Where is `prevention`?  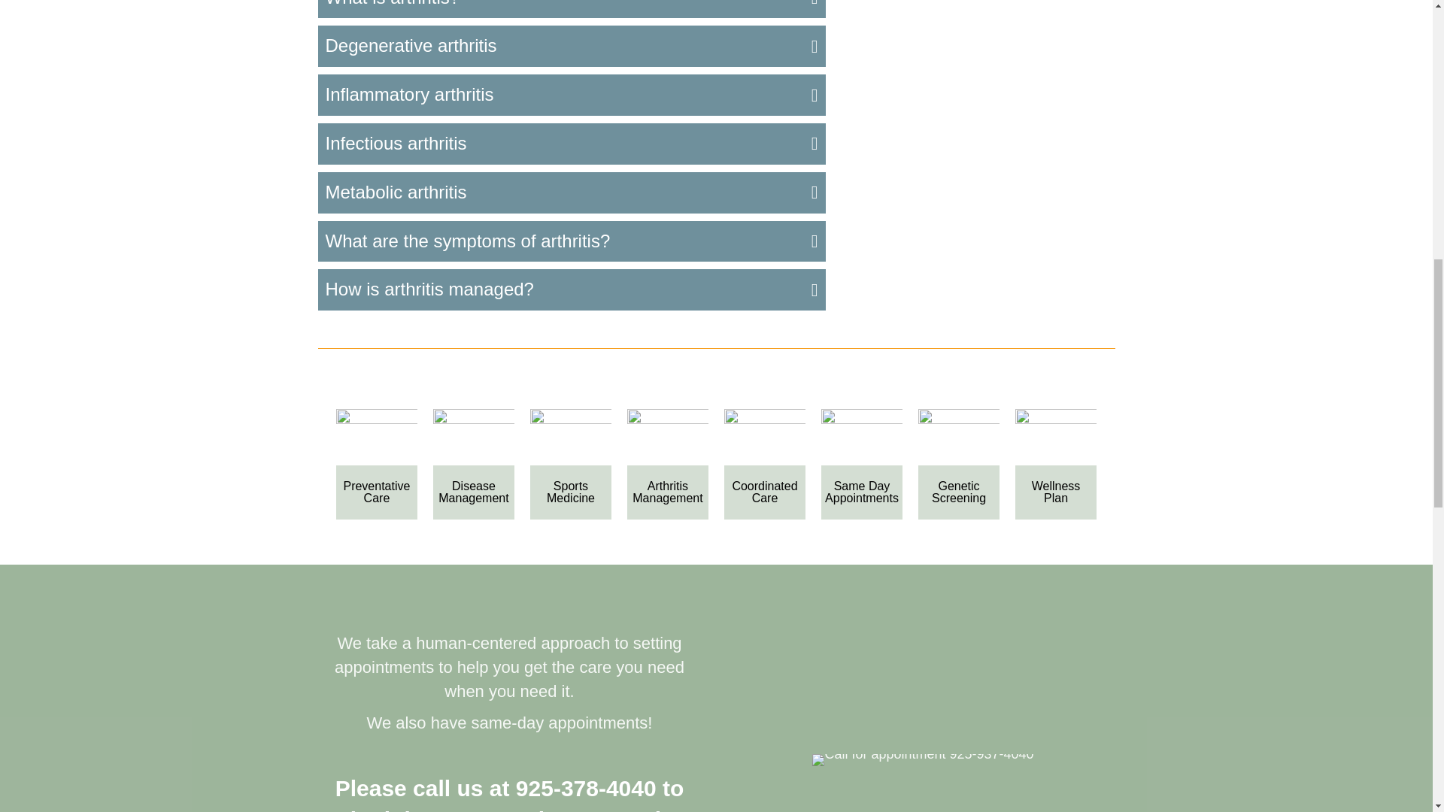
prevention is located at coordinates (378, 437).